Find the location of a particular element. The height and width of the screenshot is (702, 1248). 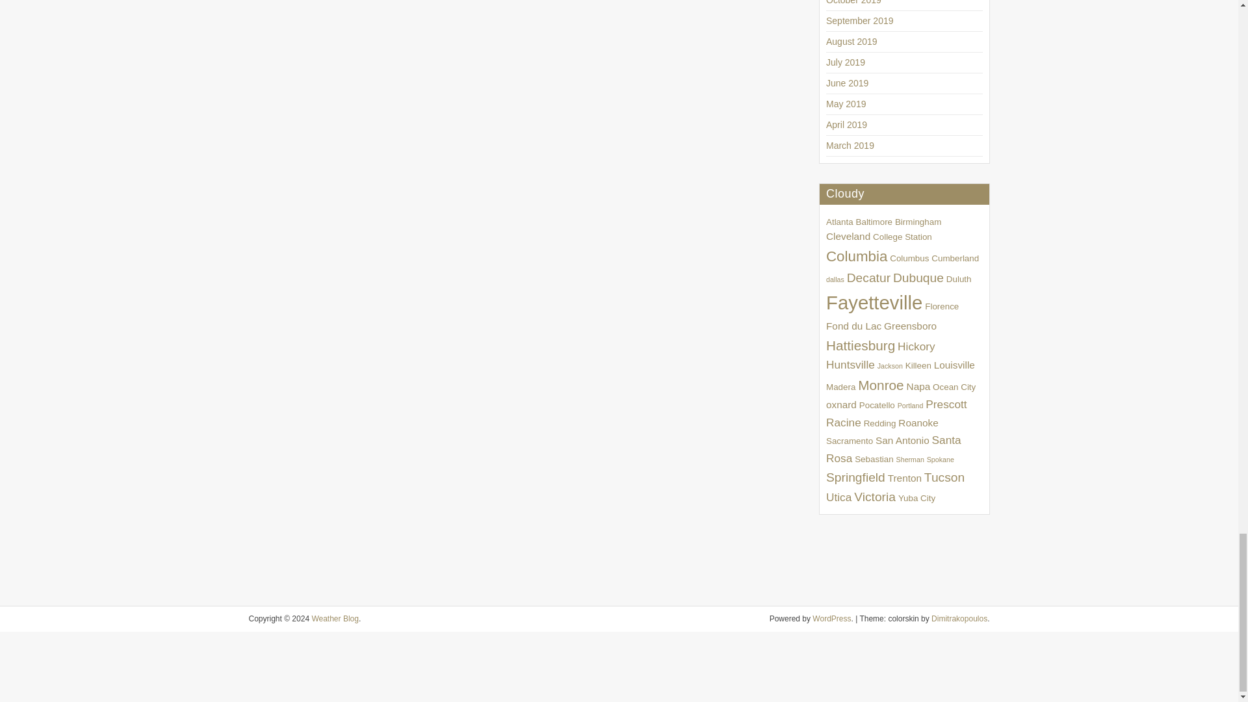

colorskin is located at coordinates (959, 619).